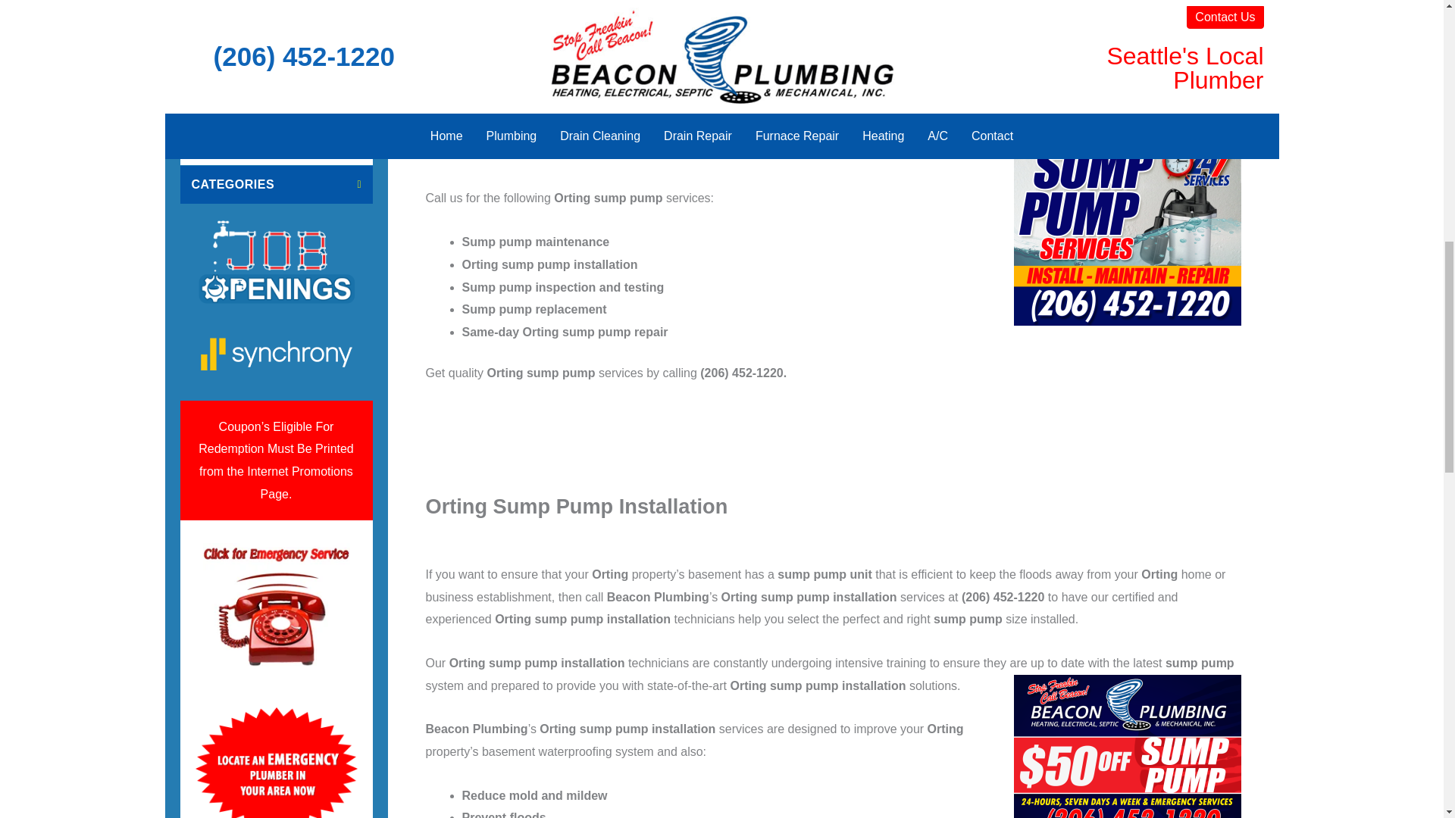 This screenshot has width=1455, height=818. Describe the element at coordinates (276, 31) in the screenshot. I see `Renton Electrical Installation` at that location.